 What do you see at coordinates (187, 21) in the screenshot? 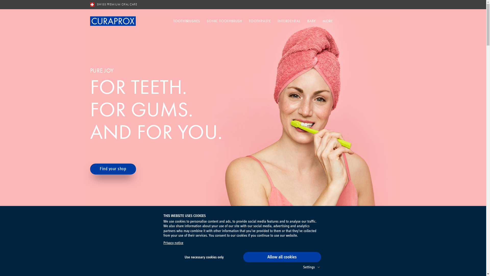
I see `TOOTHBRUSHES` at bounding box center [187, 21].